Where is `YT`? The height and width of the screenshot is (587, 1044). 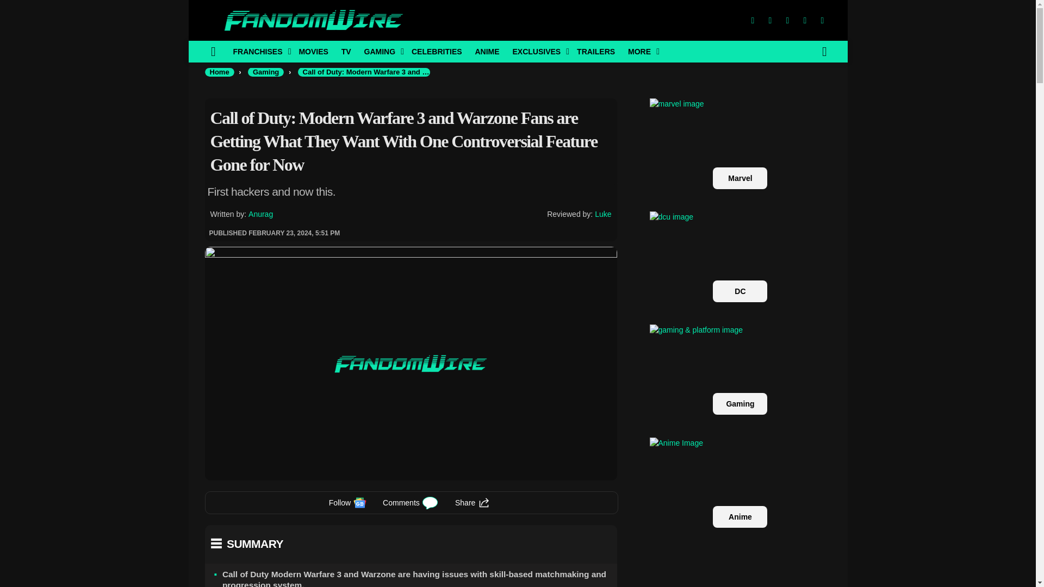
YT is located at coordinates (822, 21).